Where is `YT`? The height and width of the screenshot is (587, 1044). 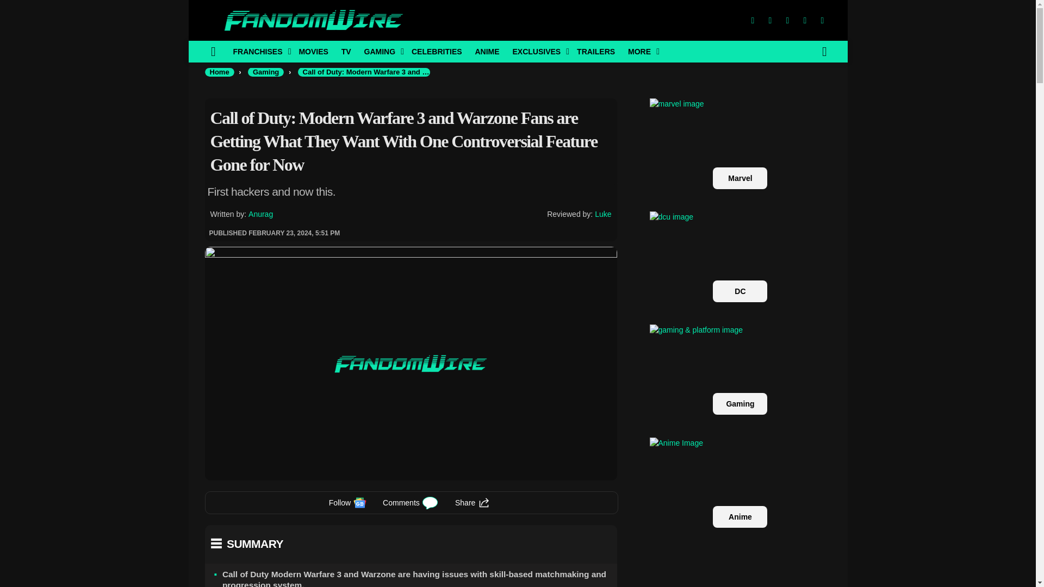
YT is located at coordinates (822, 21).